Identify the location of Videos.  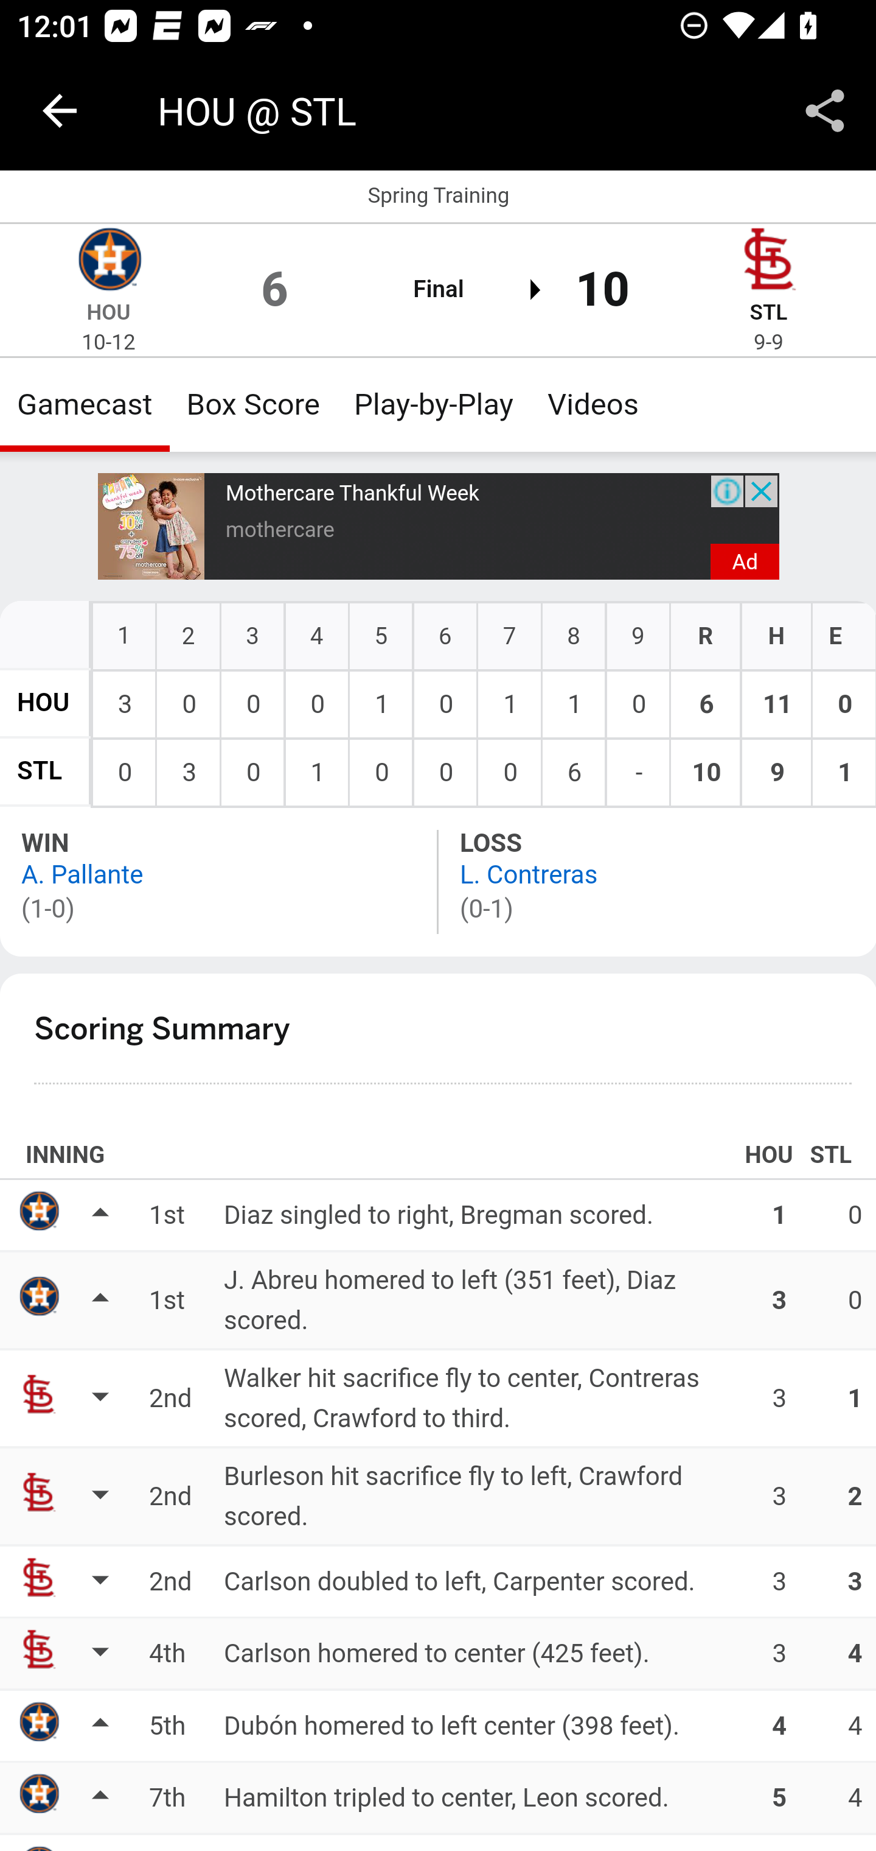
(593, 404).